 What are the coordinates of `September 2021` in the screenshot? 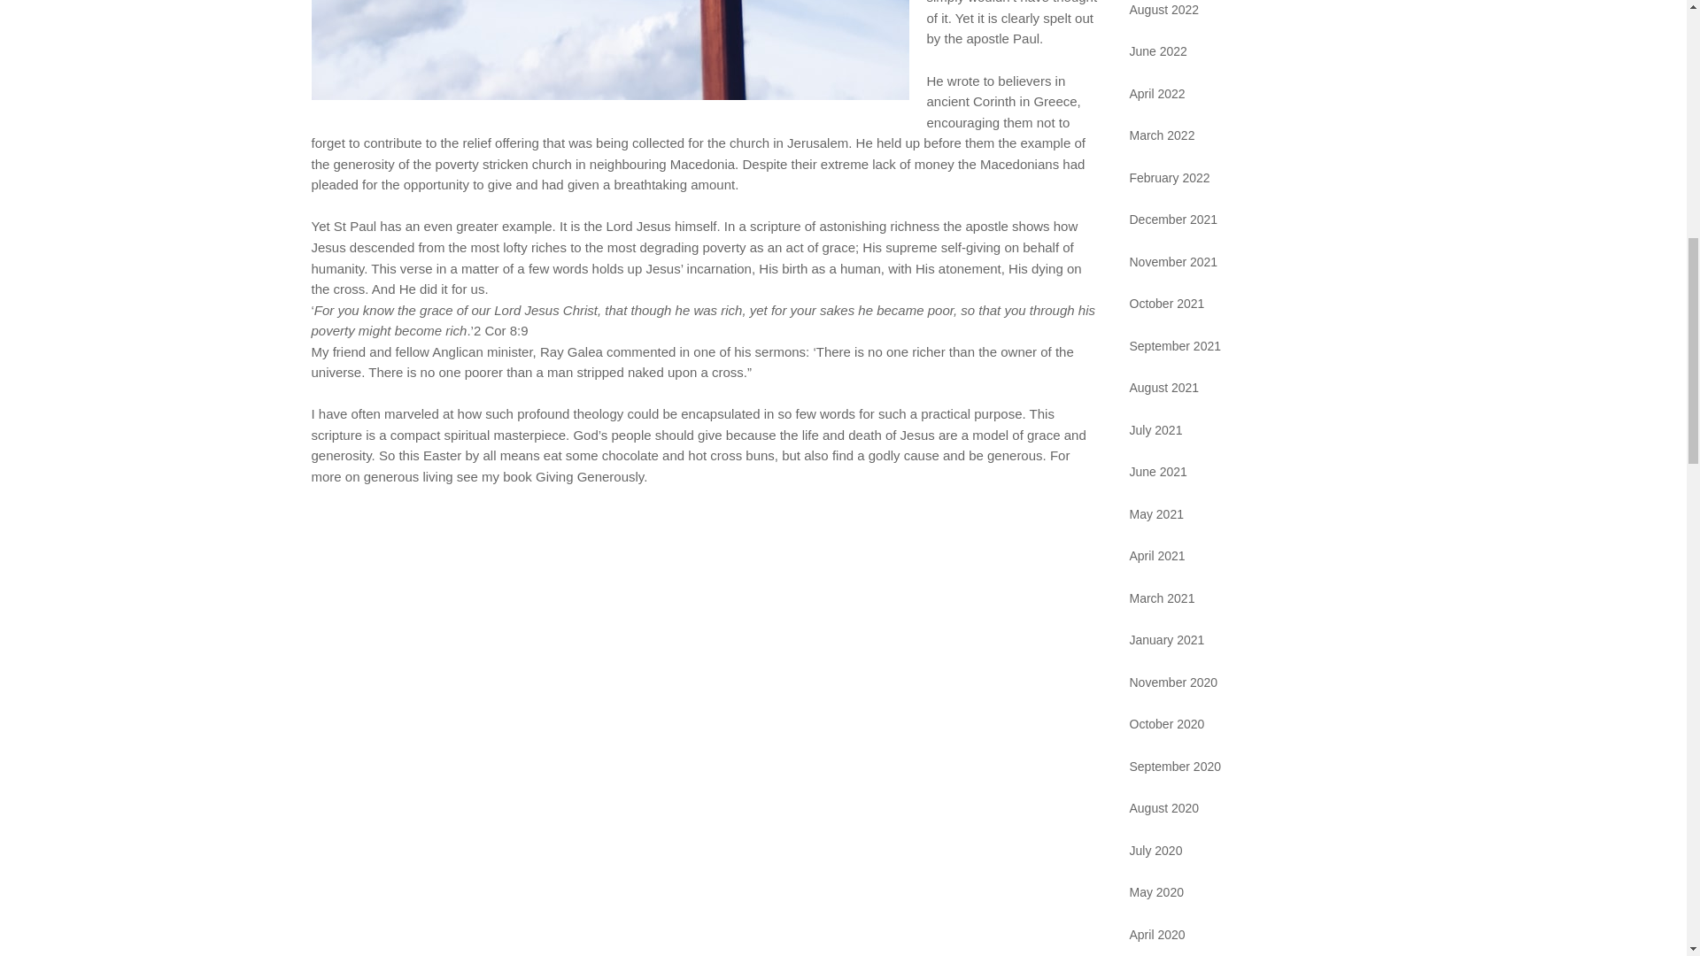 It's located at (1176, 345).